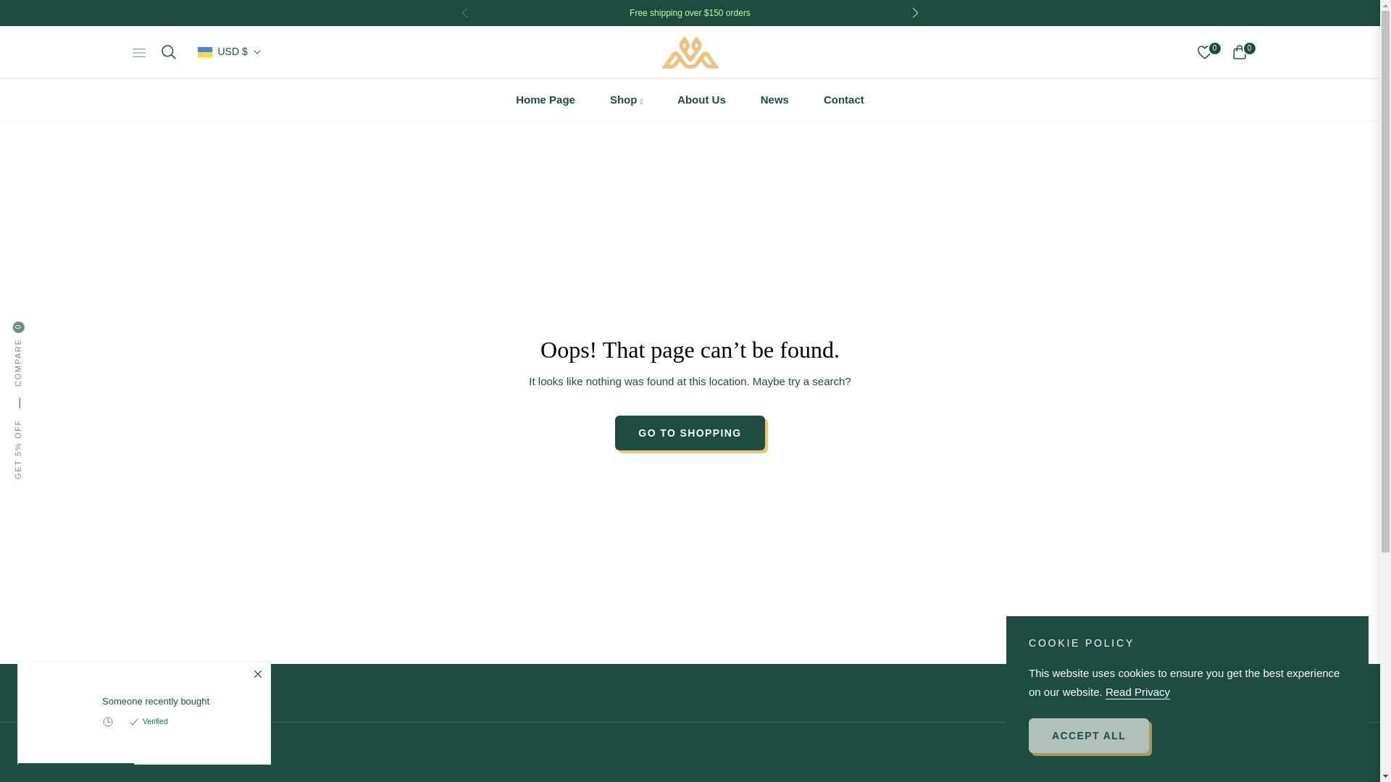  I want to click on Your Cart, so click(1239, 52).